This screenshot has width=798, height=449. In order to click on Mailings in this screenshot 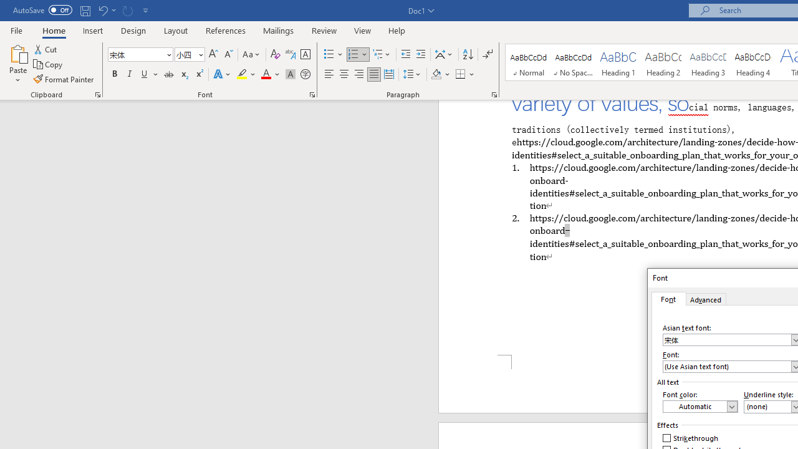, I will do `click(279, 30)`.